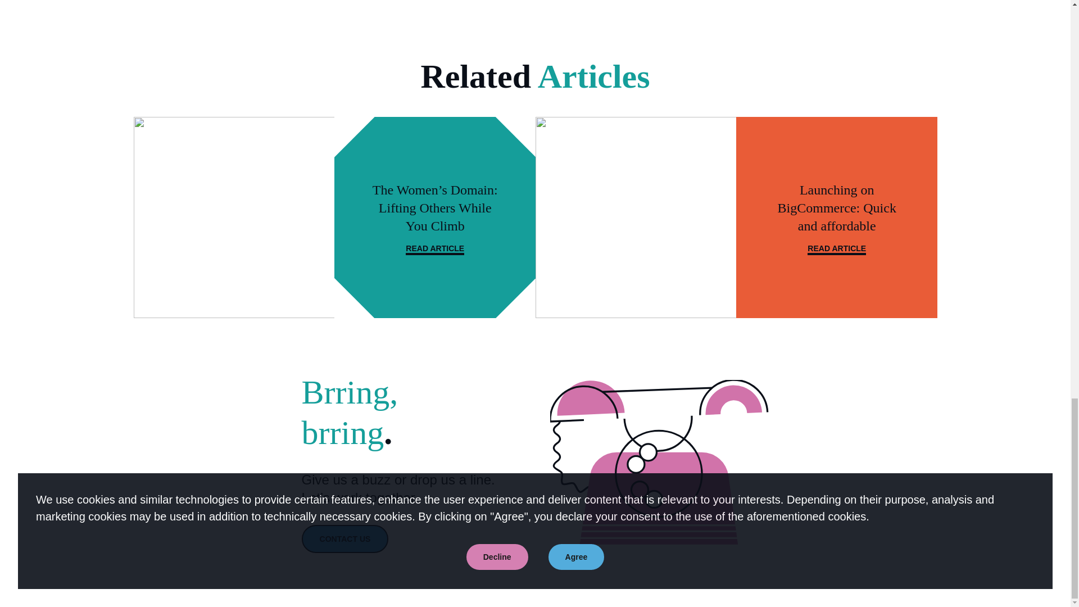 Image resolution: width=1079 pixels, height=607 pixels. Describe the element at coordinates (836, 249) in the screenshot. I see `READ ARTICLE` at that location.